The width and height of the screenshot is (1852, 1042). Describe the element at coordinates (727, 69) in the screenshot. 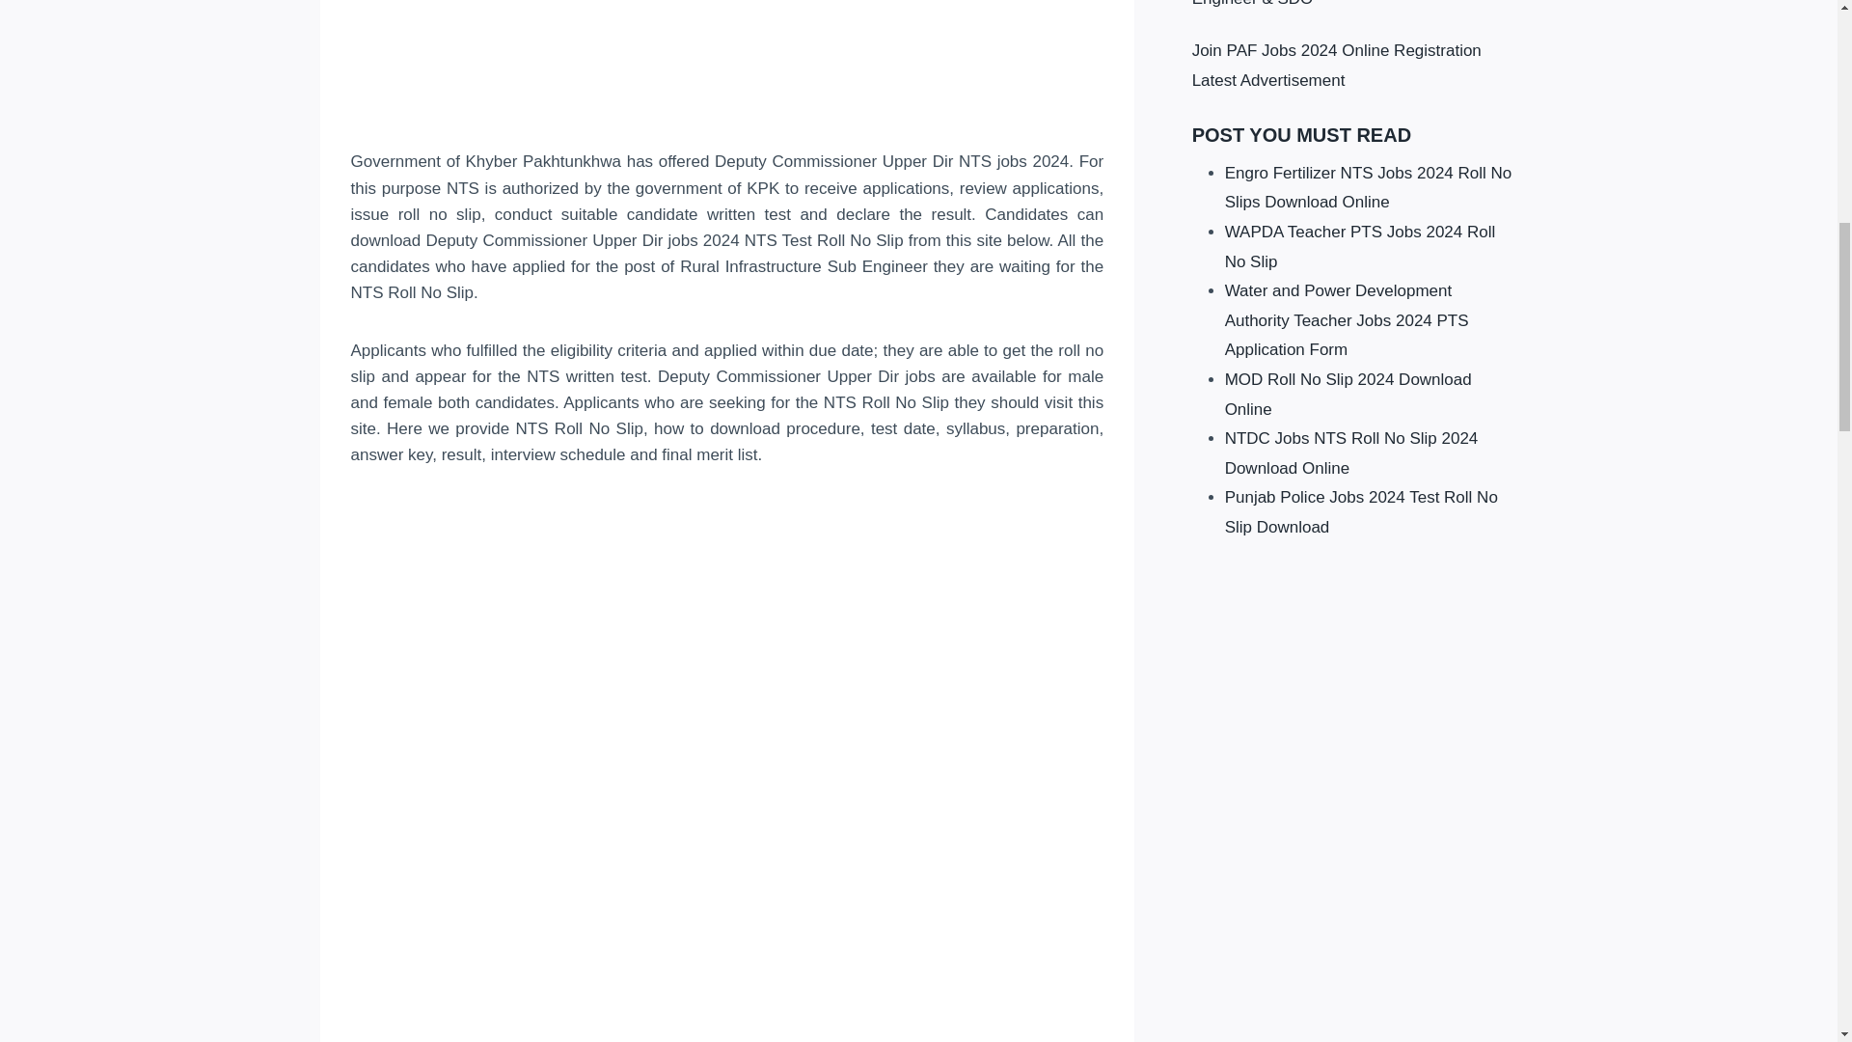

I see `Advertisement` at that location.